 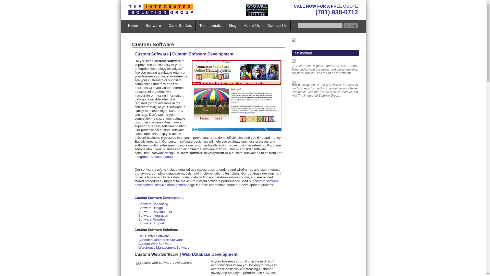 I want to click on Software Design, so click(x=150, y=208).